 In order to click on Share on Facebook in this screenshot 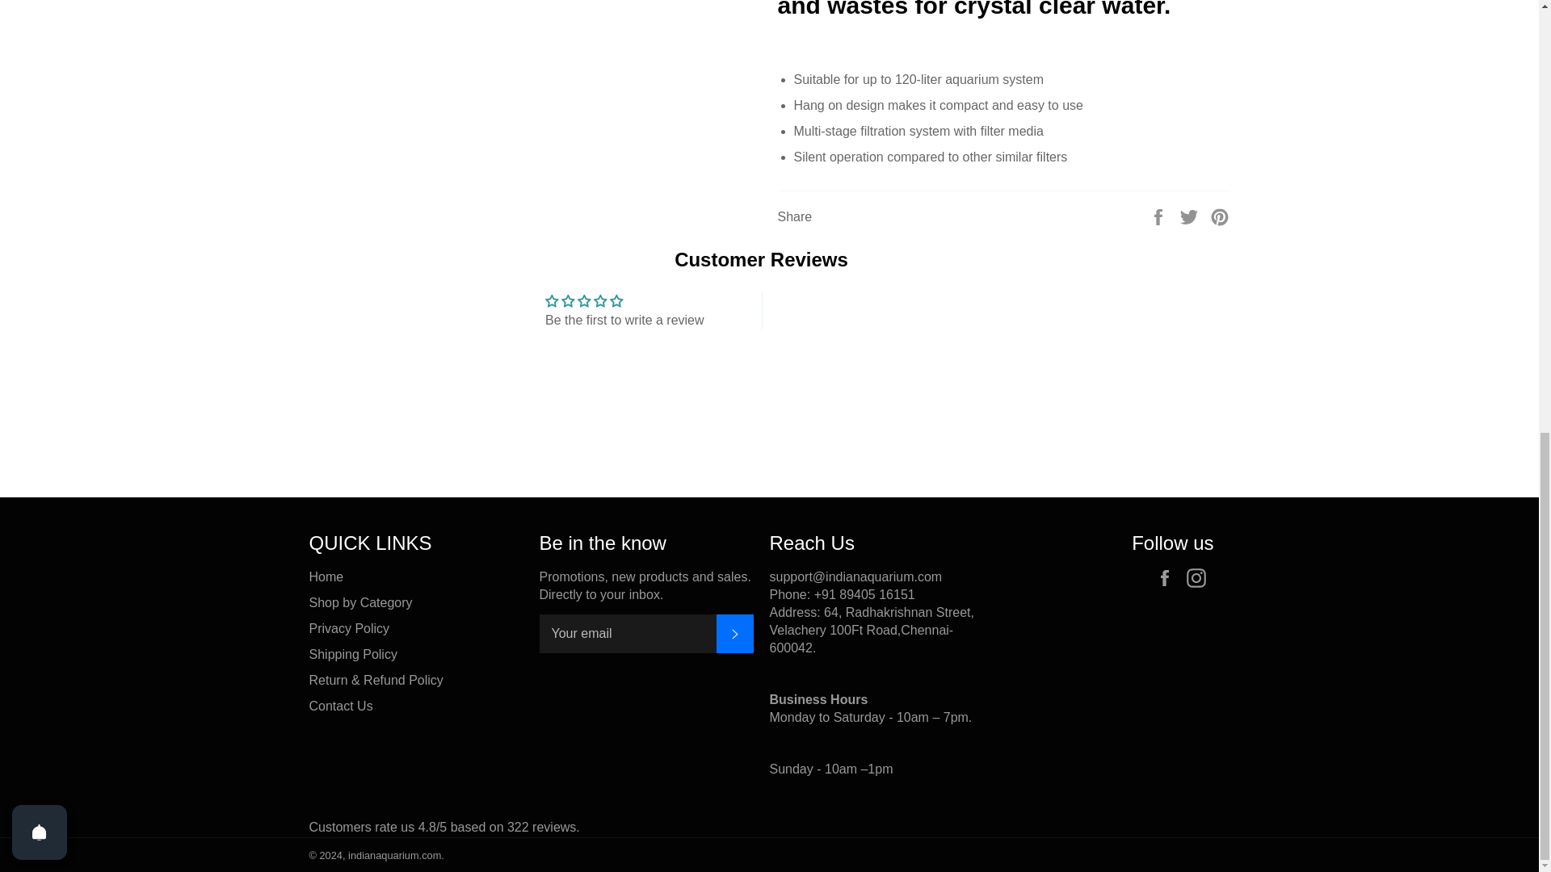, I will do `click(1160, 216)`.